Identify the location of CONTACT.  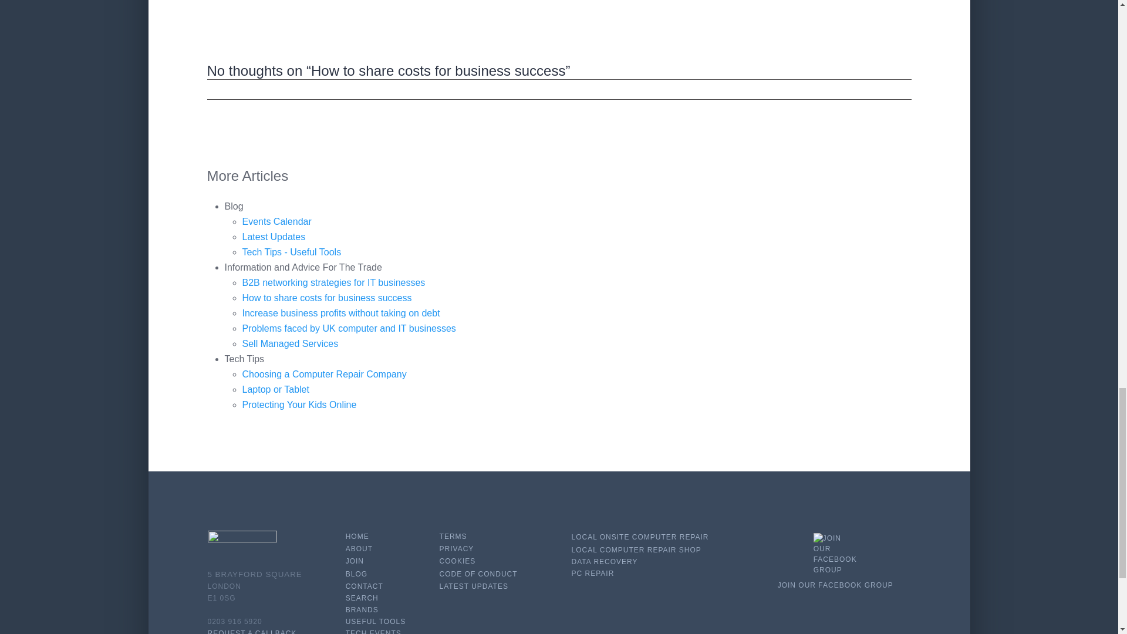
(364, 586).